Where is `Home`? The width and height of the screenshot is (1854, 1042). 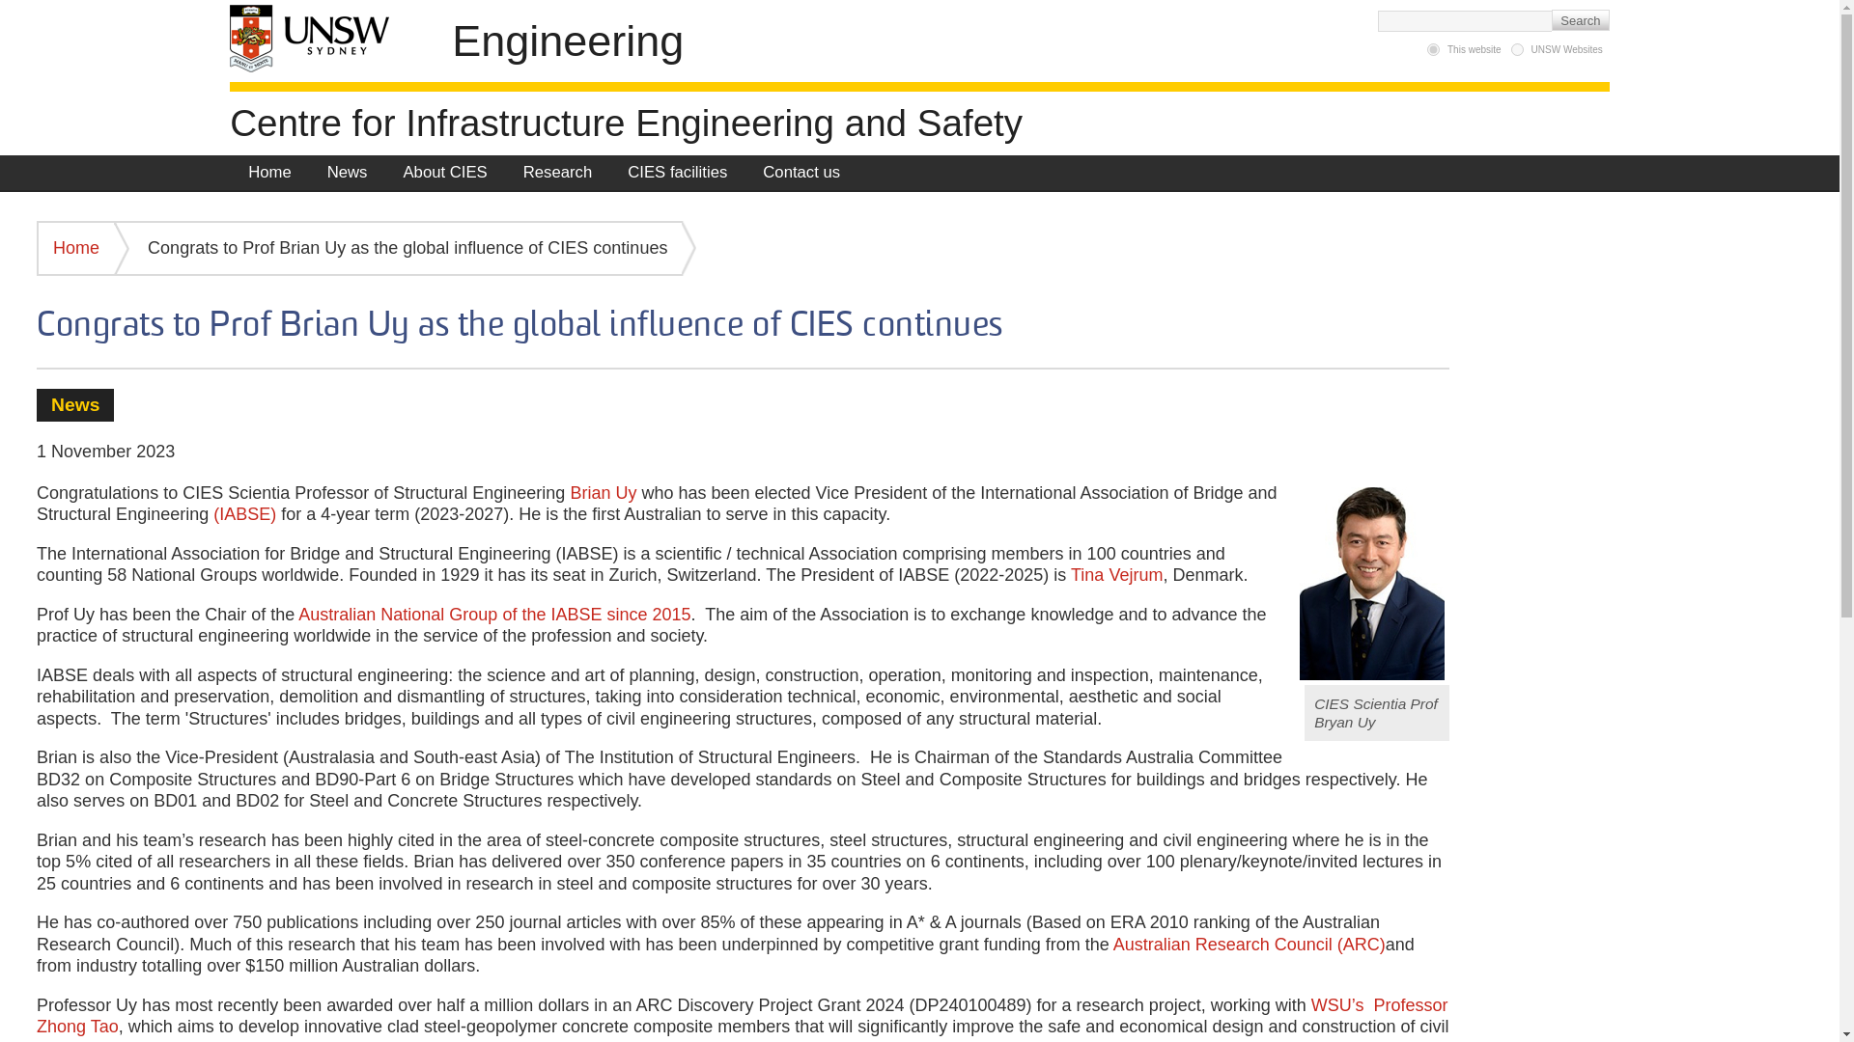
Home is located at coordinates (626, 123).